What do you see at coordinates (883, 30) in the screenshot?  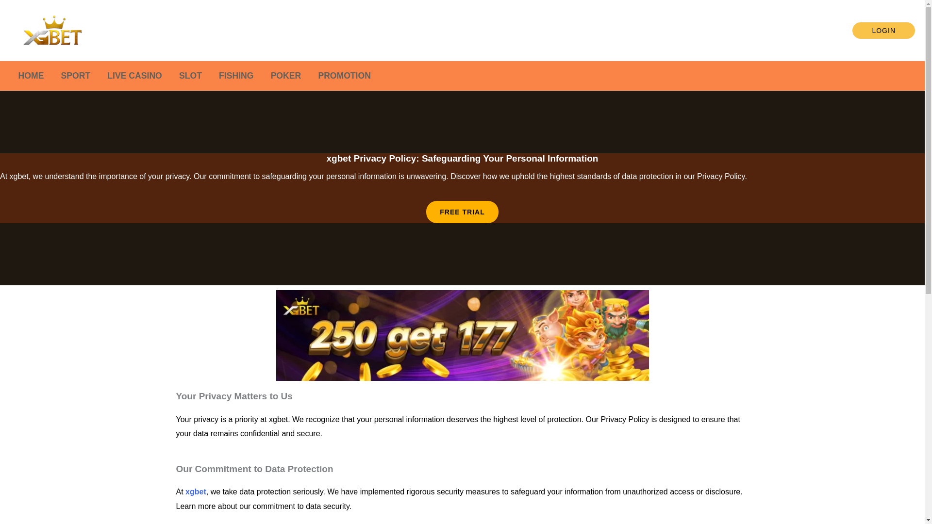 I see `LOGIN` at bounding box center [883, 30].